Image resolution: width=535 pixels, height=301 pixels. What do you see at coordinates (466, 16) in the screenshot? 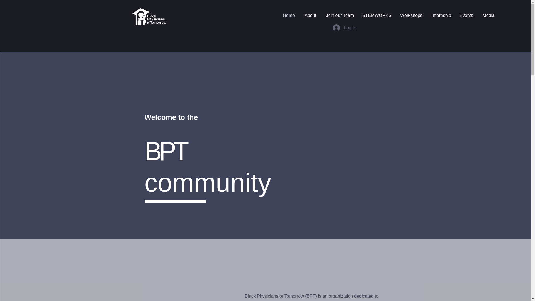
I see `Events` at bounding box center [466, 16].